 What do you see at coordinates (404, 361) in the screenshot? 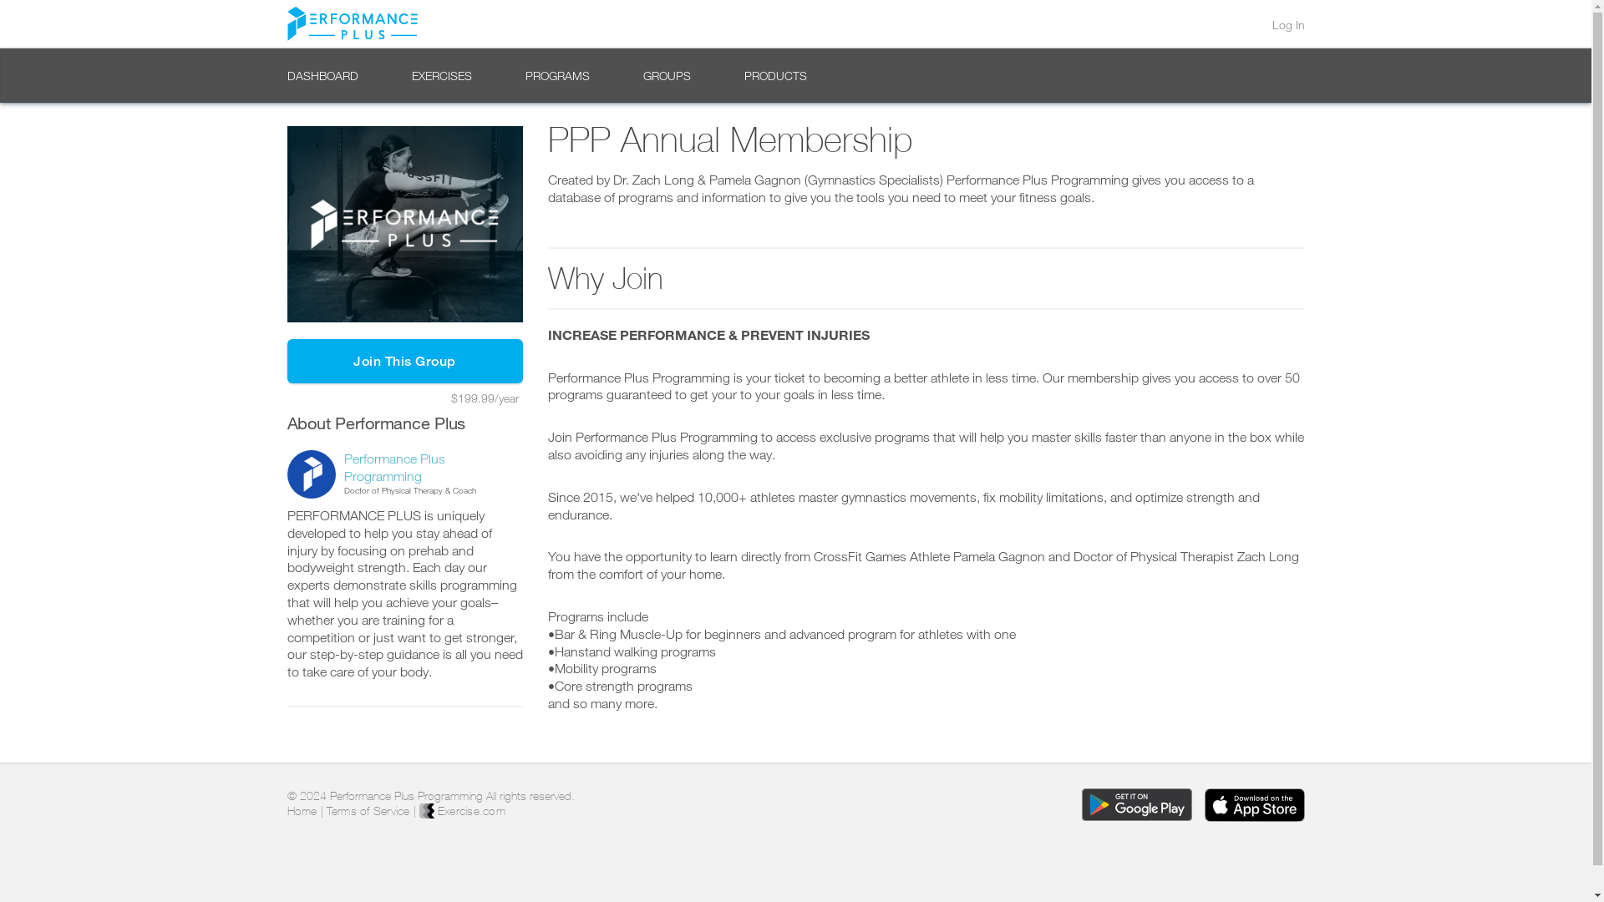
I see `Join This Group` at bounding box center [404, 361].